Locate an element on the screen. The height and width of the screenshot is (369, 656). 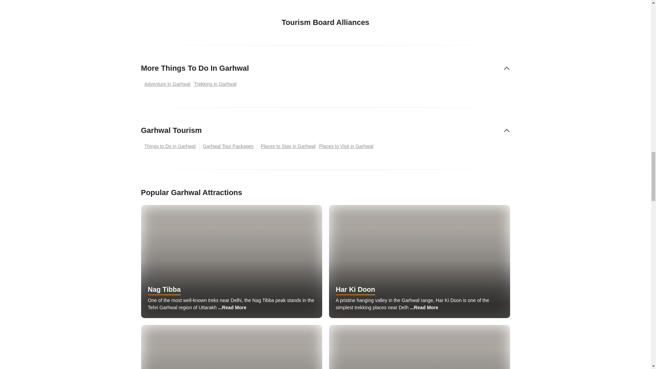
Places to Stay in Garhwal is located at coordinates (288, 146).